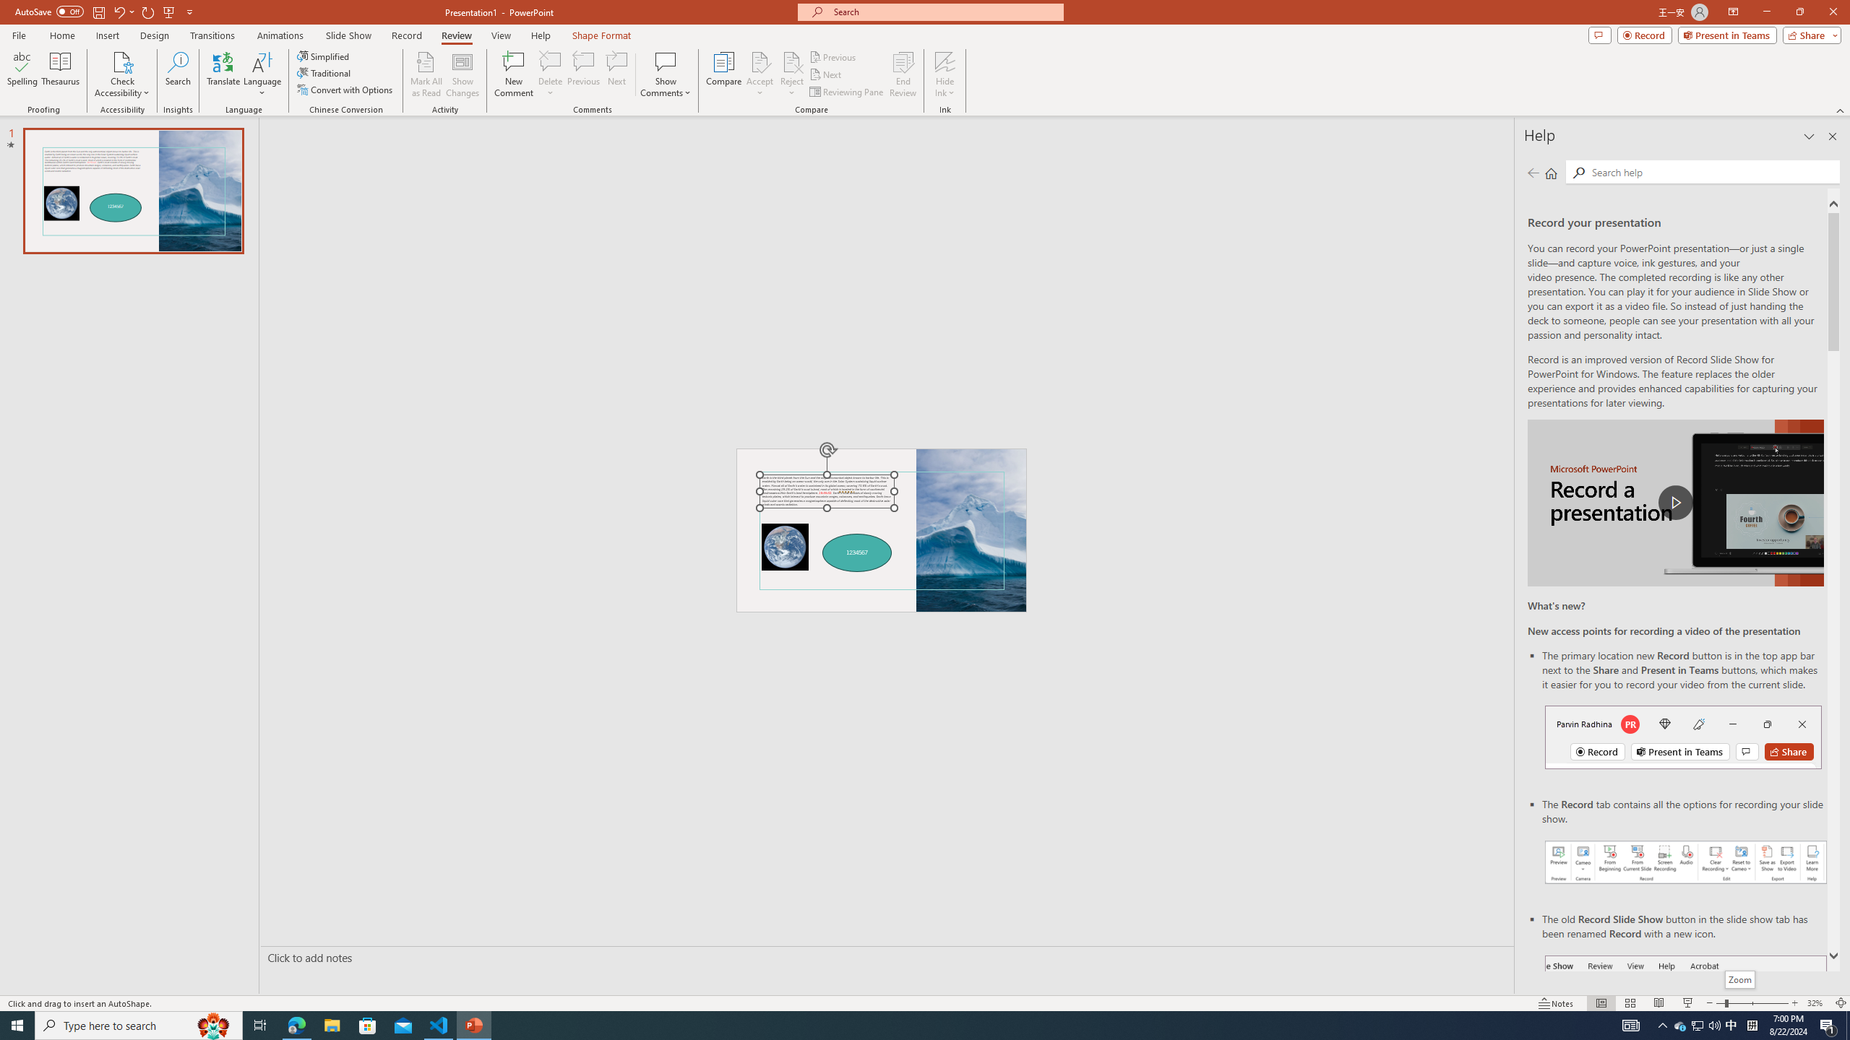 Image resolution: width=1850 pixels, height=1040 pixels. I want to click on Compare, so click(724, 74).